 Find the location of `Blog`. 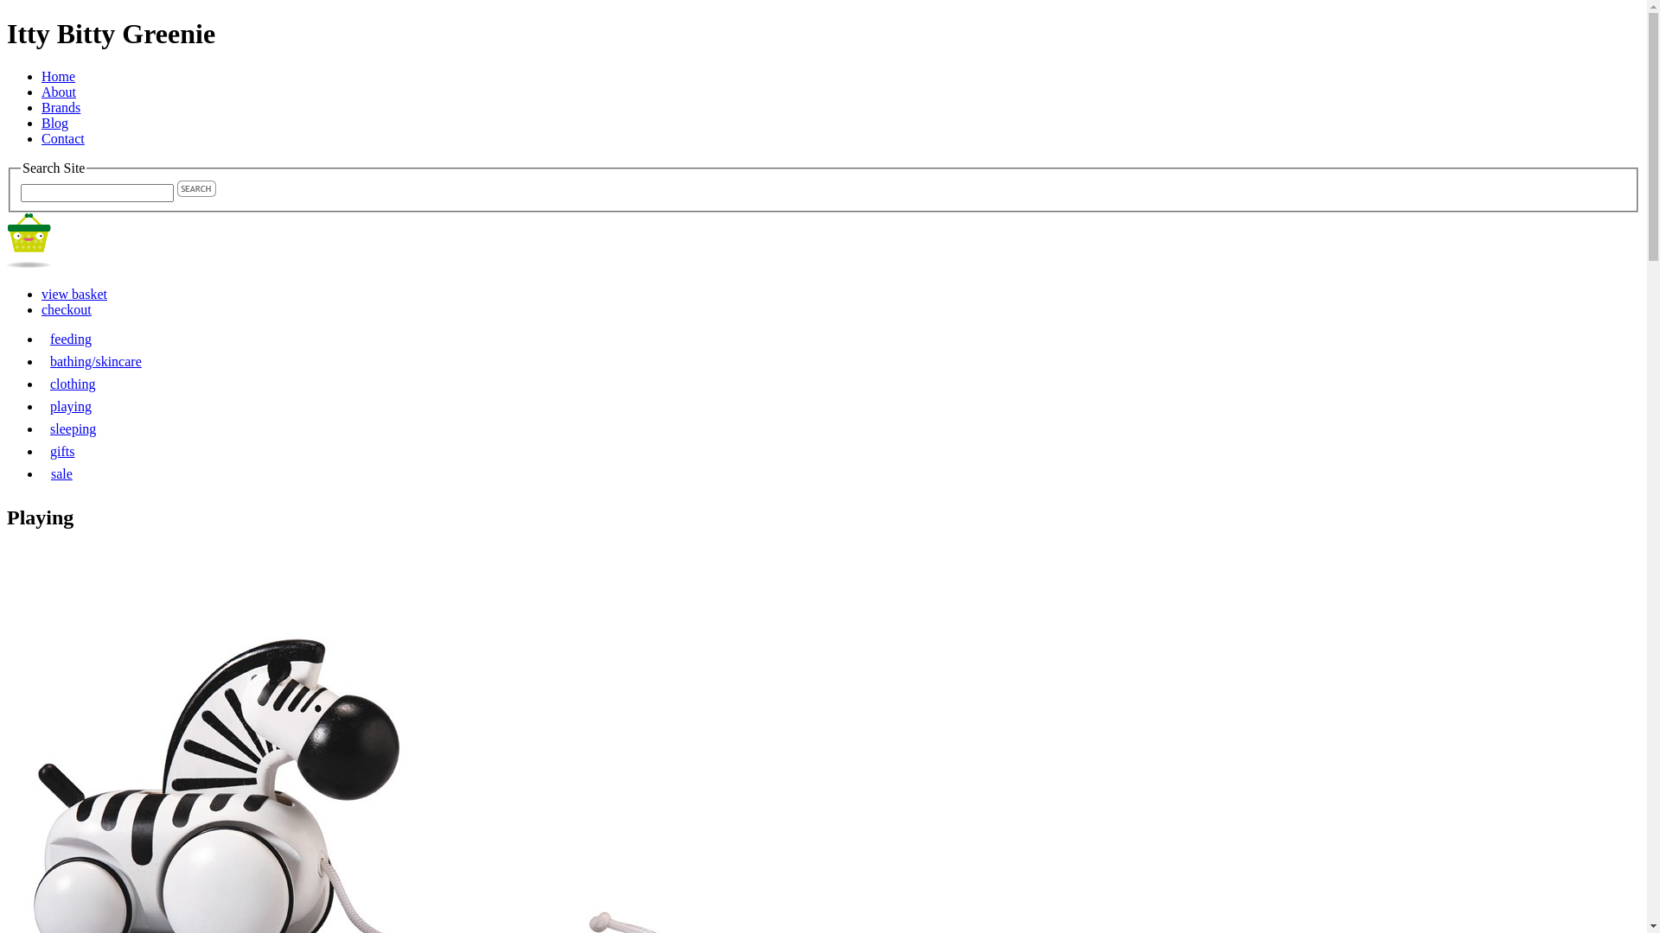

Blog is located at coordinates (55, 123).